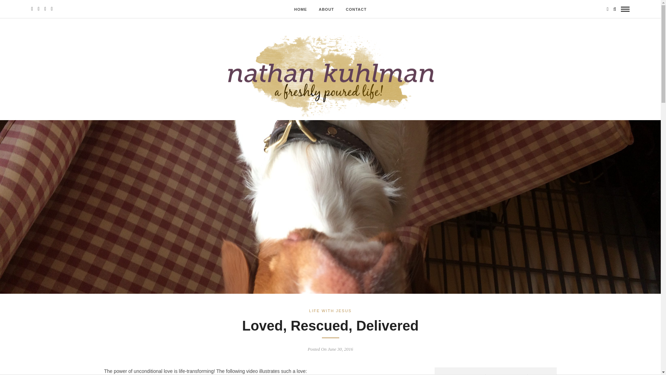 This screenshot has height=375, width=666. I want to click on CONTACT, so click(356, 9).